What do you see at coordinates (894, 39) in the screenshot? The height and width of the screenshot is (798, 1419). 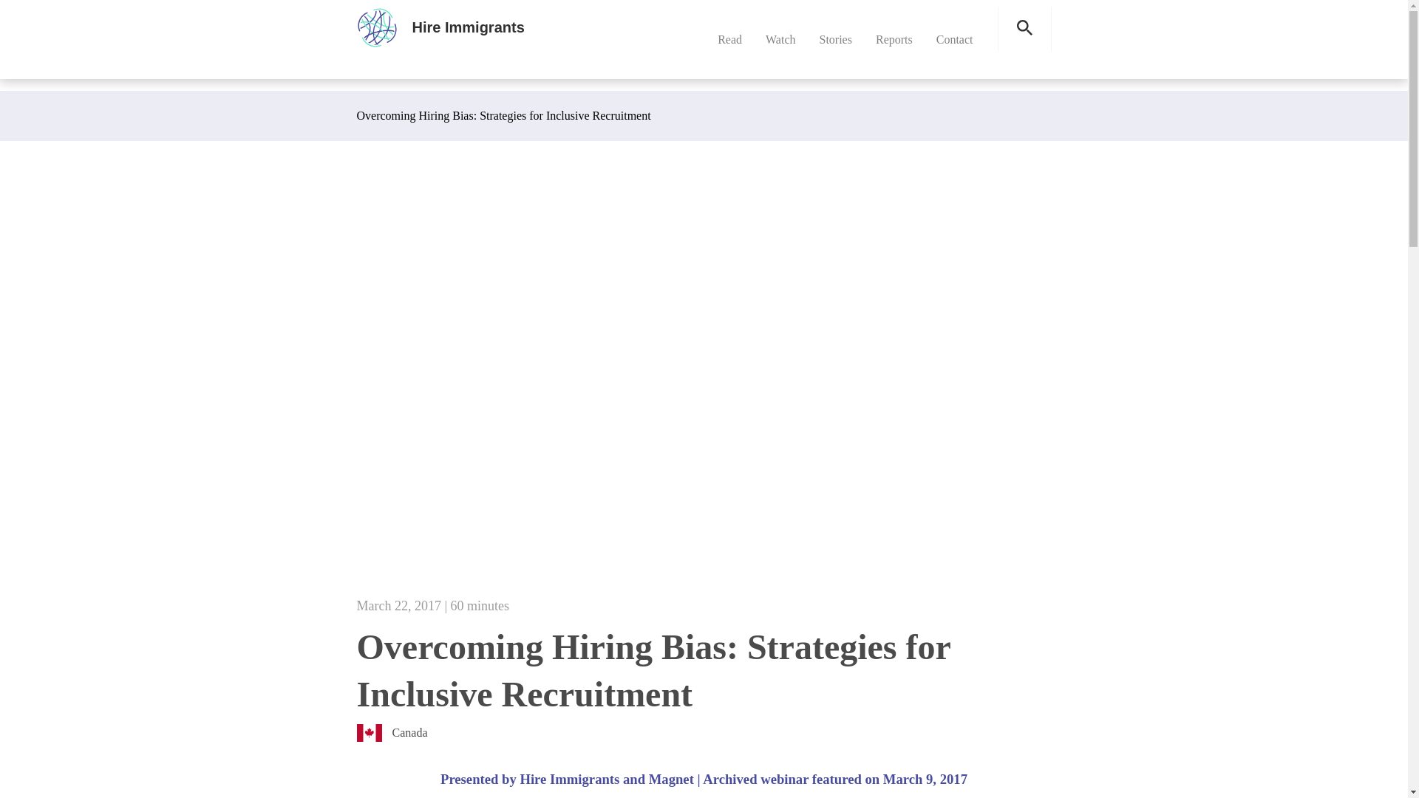 I see `Reports` at bounding box center [894, 39].